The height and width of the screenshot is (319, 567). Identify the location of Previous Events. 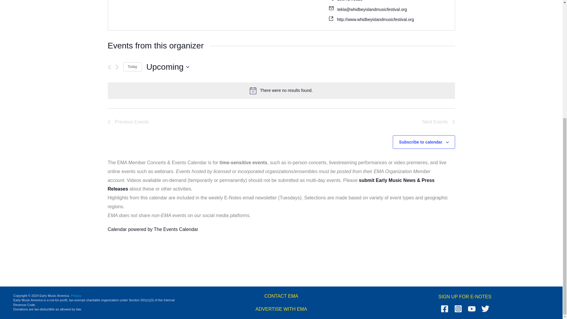
(128, 122).